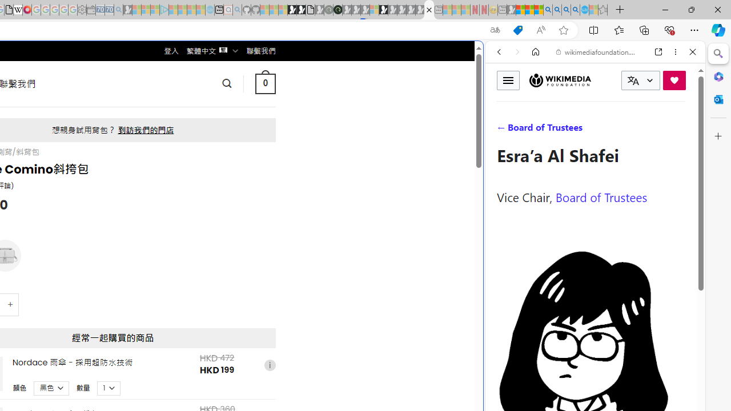  Describe the element at coordinates (557, 10) in the screenshot. I see `2009 Bing officially replaced Live Search on June 3 - Search` at that location.